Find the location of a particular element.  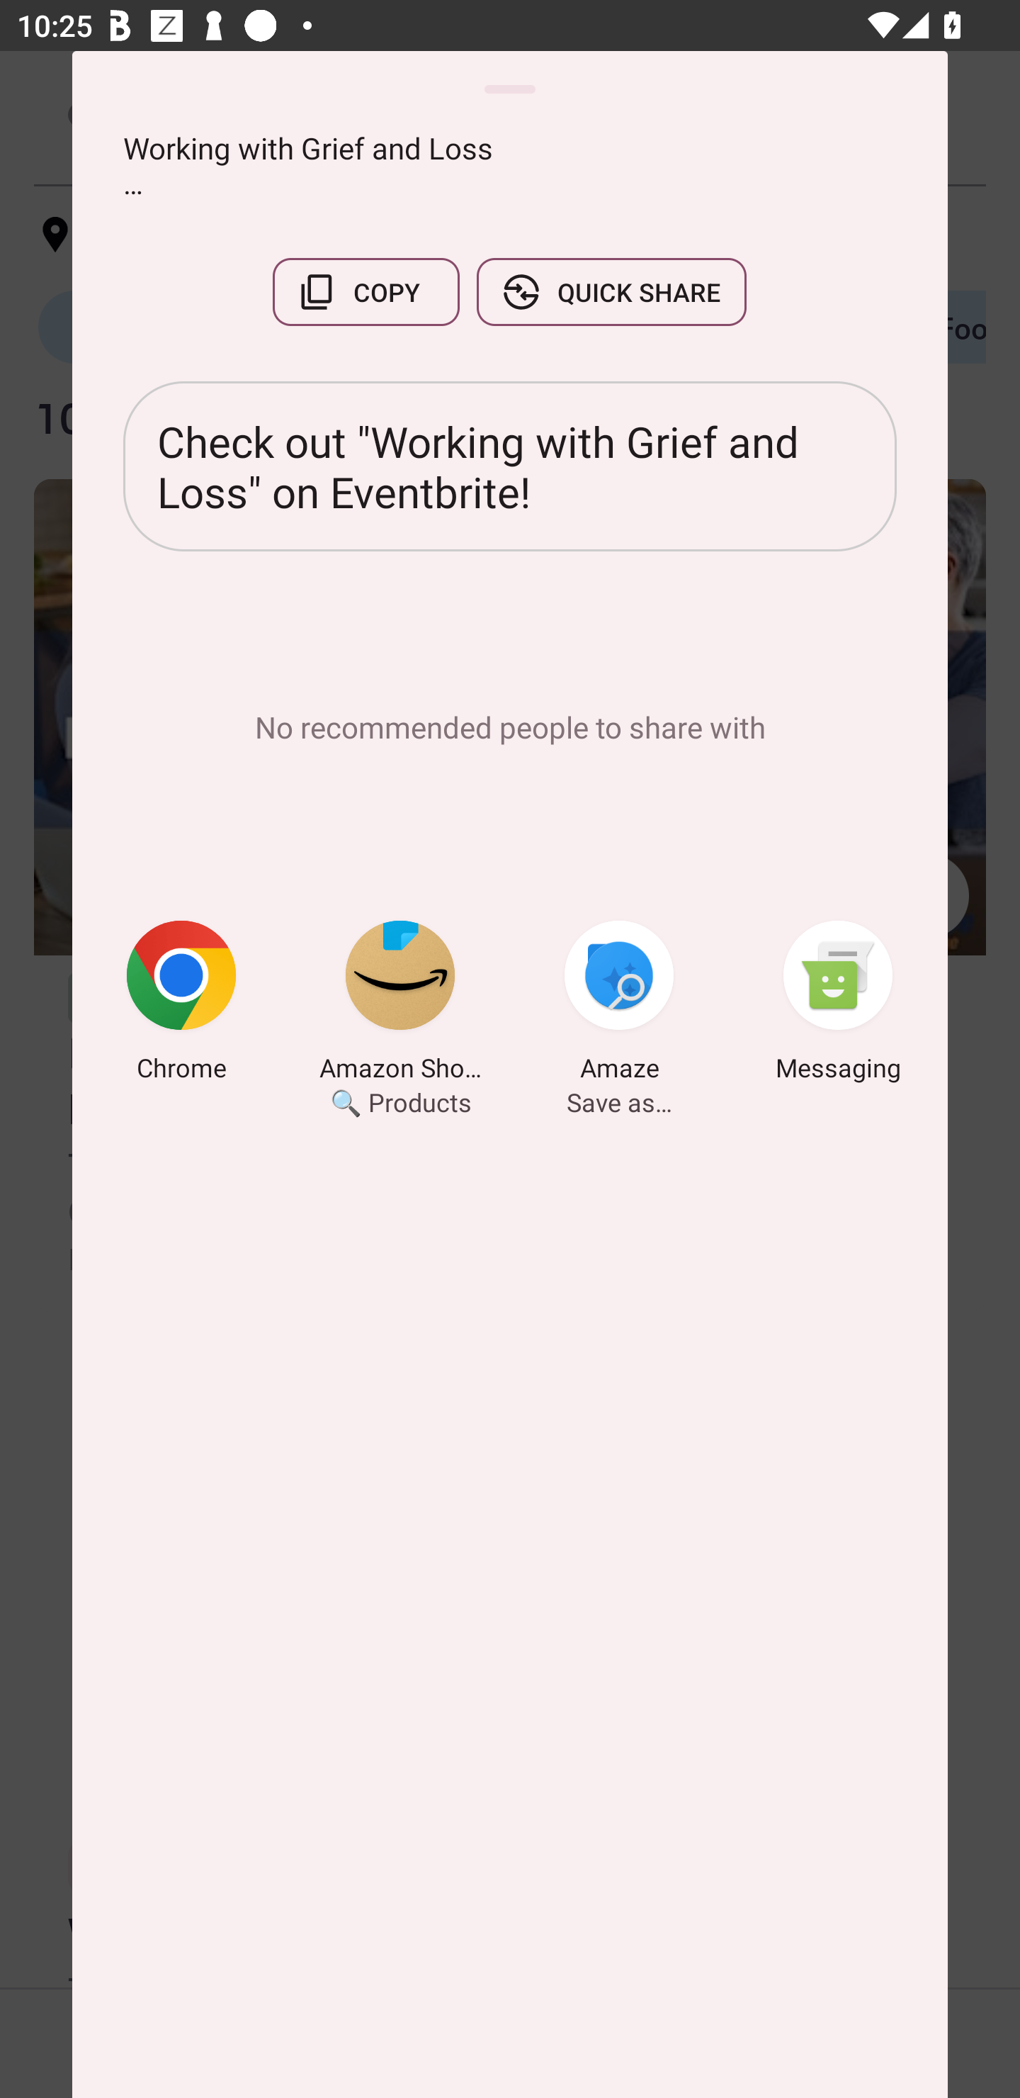

Amazon Shopping 🔍 Products is located at coordinates (400, 1005).